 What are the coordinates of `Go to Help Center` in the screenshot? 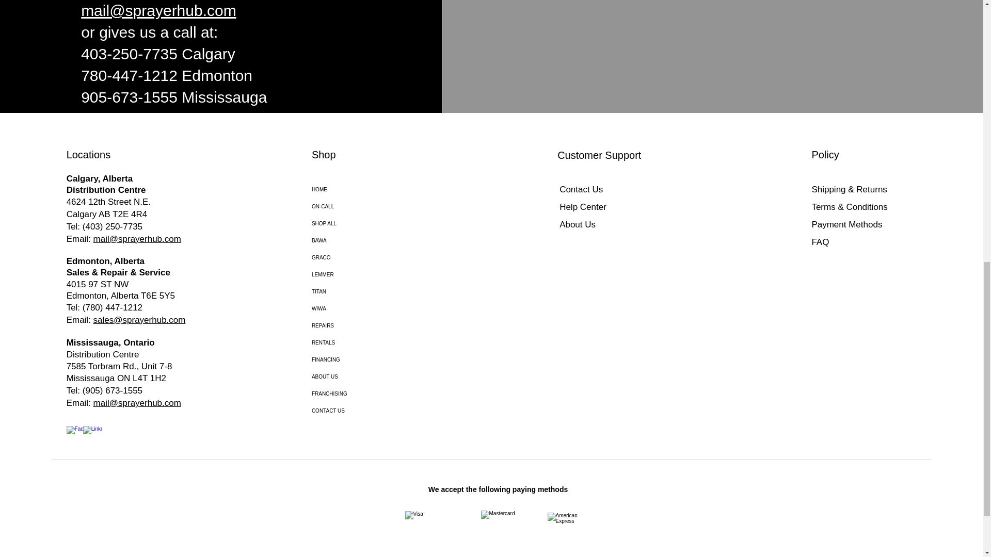 It's located at (172, 270).